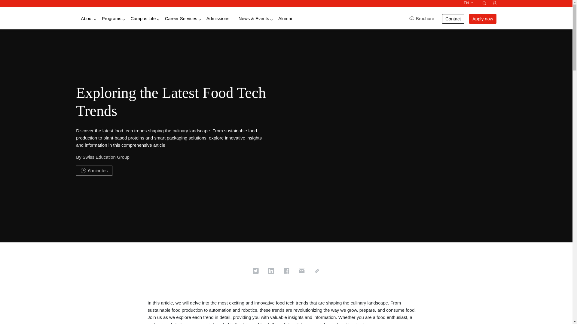  Describe the element at coordinates (483, 19) in the screenshot. I see `Apply now` at that location.